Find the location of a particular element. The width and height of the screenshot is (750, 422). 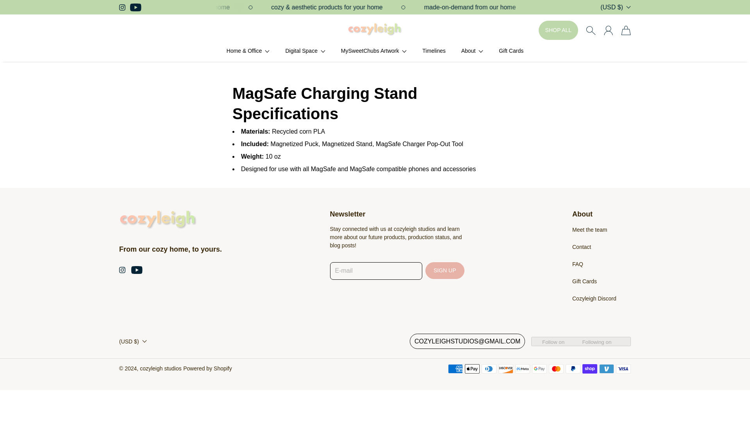

SHOP ALL is located at coordinates (558, 30).